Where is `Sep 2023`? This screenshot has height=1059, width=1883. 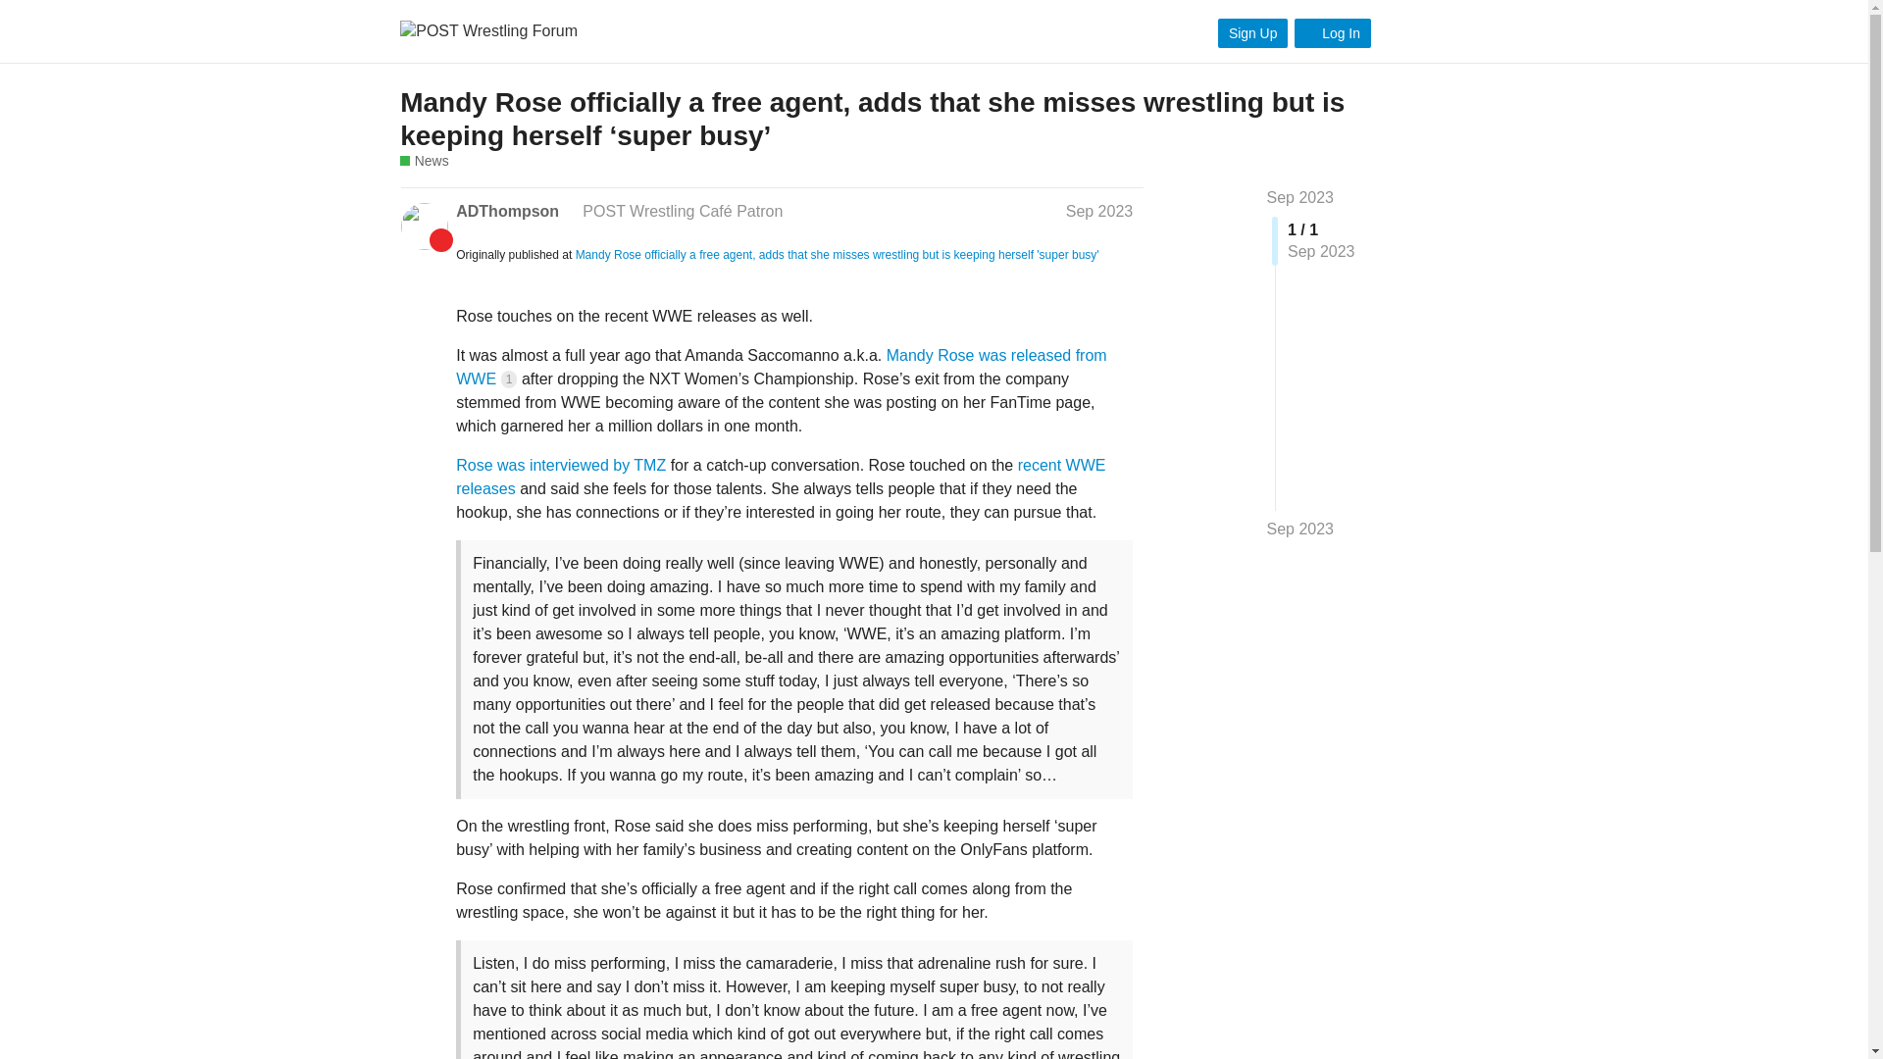
Sep 2023 is located at coordinates (1300, 197).